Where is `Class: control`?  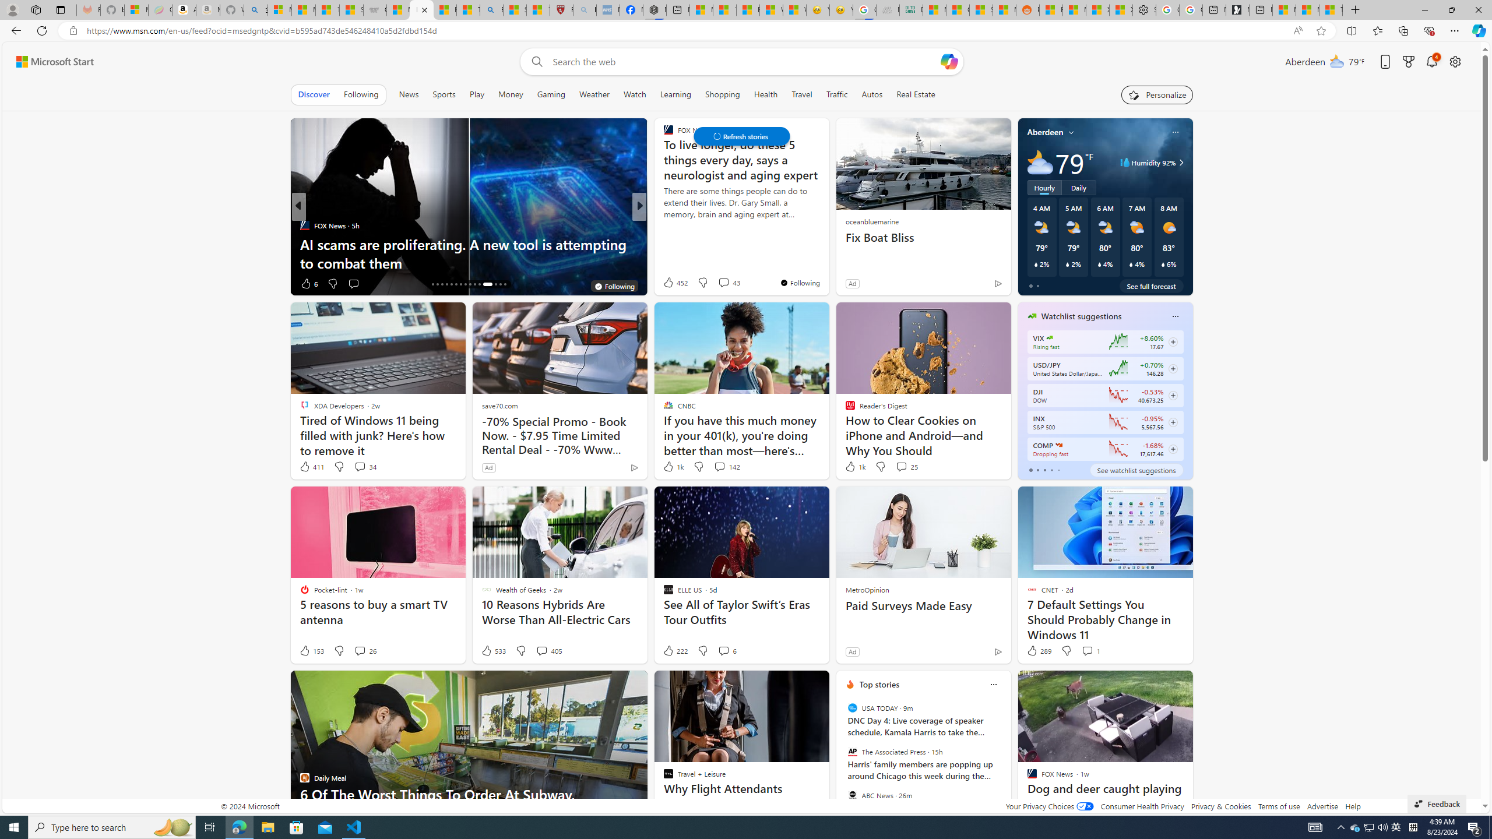 Class: control is located at coordinates (741, 136).